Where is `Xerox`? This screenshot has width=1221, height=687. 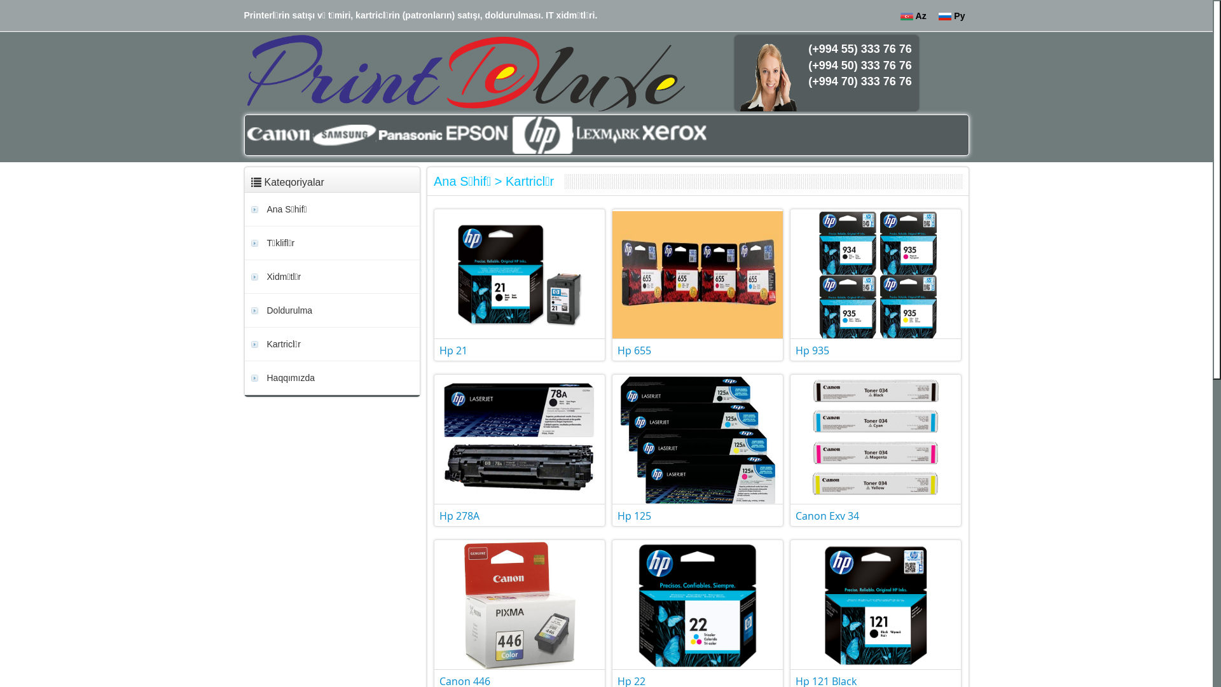 Xerox is located at coordinates (677, 135).